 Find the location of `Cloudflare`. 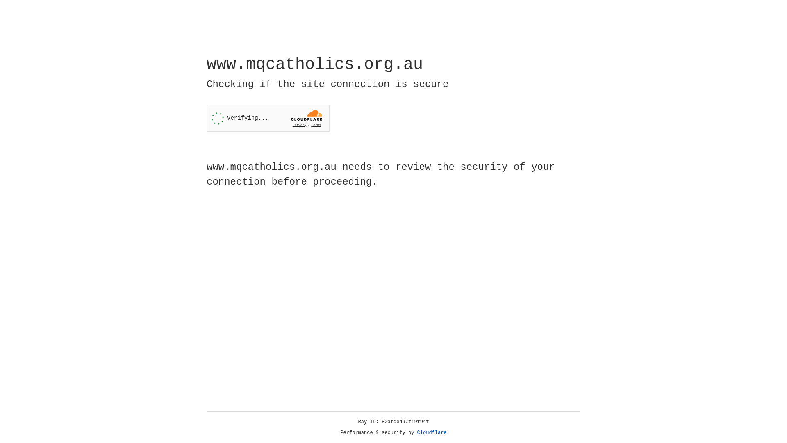

Cloudflare is located at coordinates (432, 433).